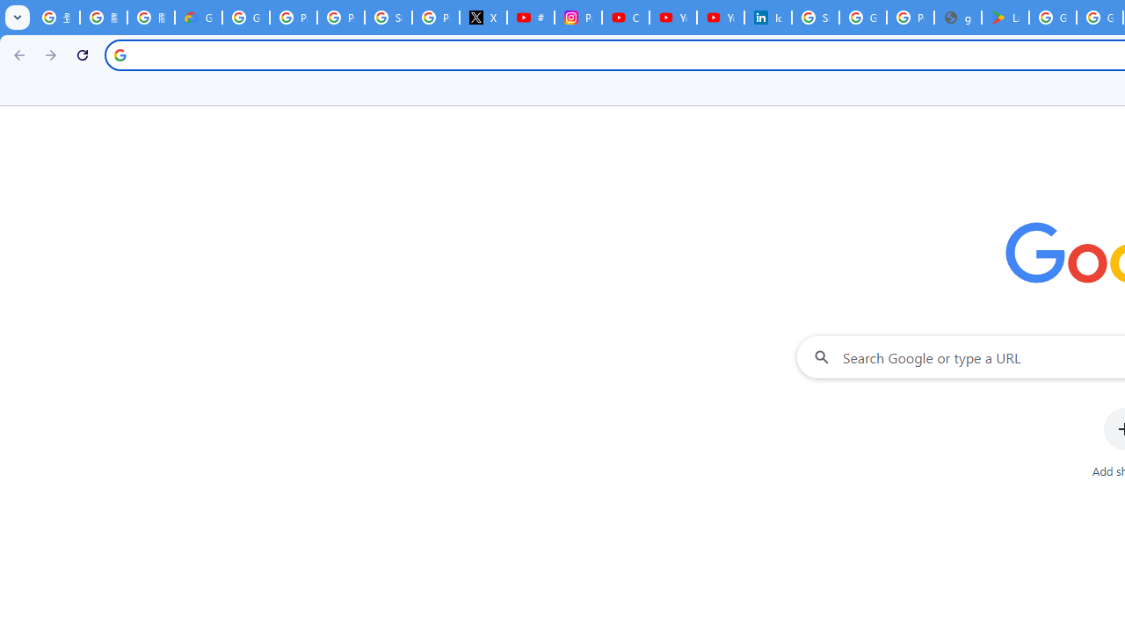 The image size is (1125, 632). Describe the element at coordinates (1005, 18) in the screenshot. I see `Last Shelter: Survival - Apps on Google Play` at that location.